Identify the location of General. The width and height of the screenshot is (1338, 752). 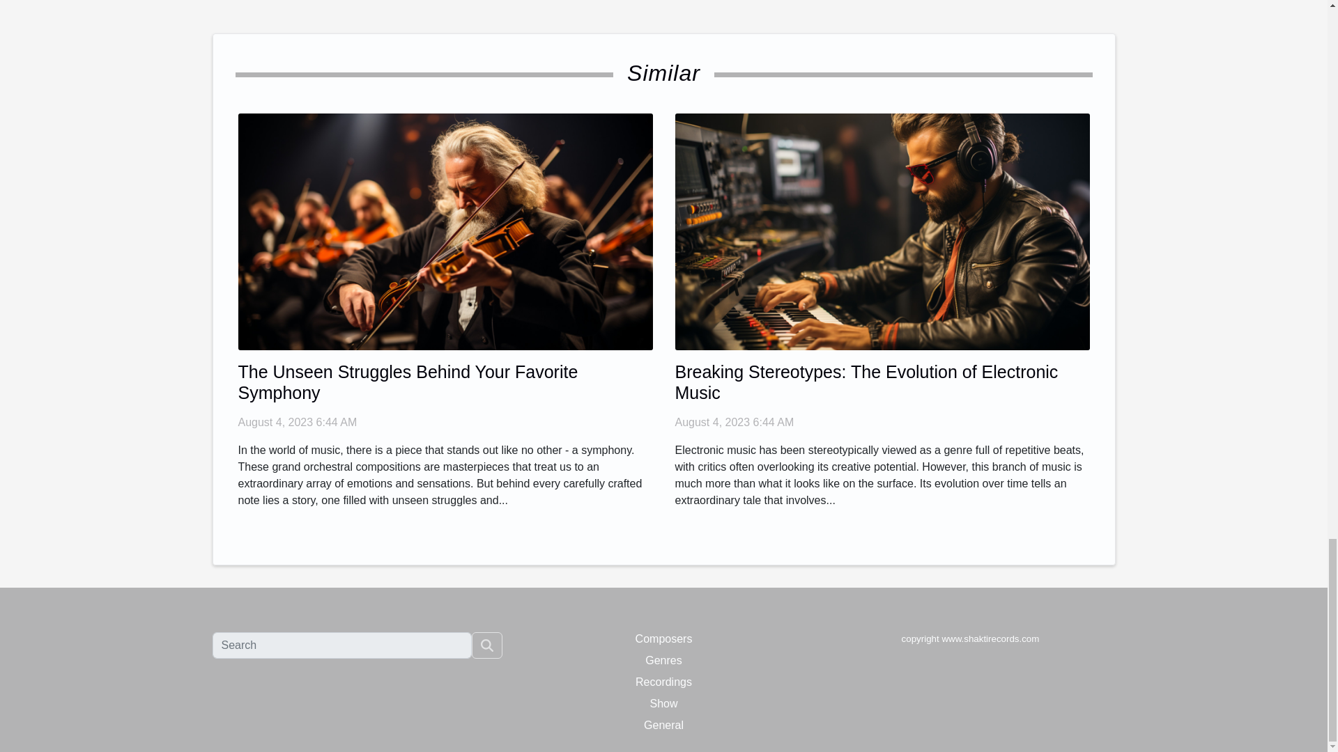
(663, 724).